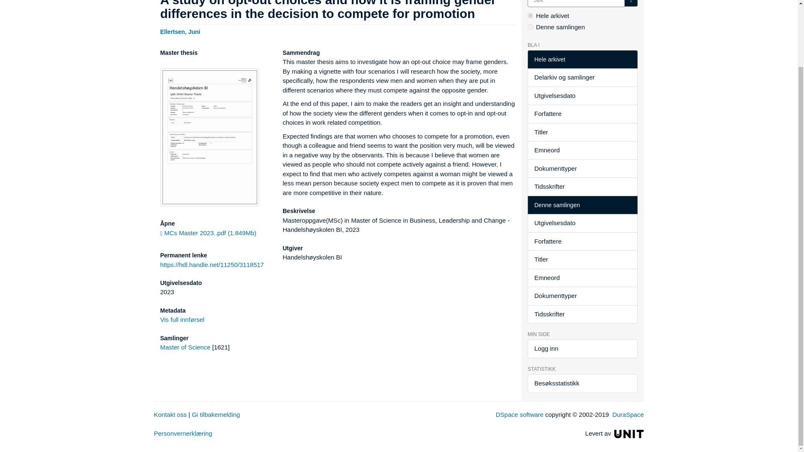 The image size is (804, 452). What do you see at coordinates (185, 347) in the screenshot?
I see `Master of Science` at bounding box center [185, 347].